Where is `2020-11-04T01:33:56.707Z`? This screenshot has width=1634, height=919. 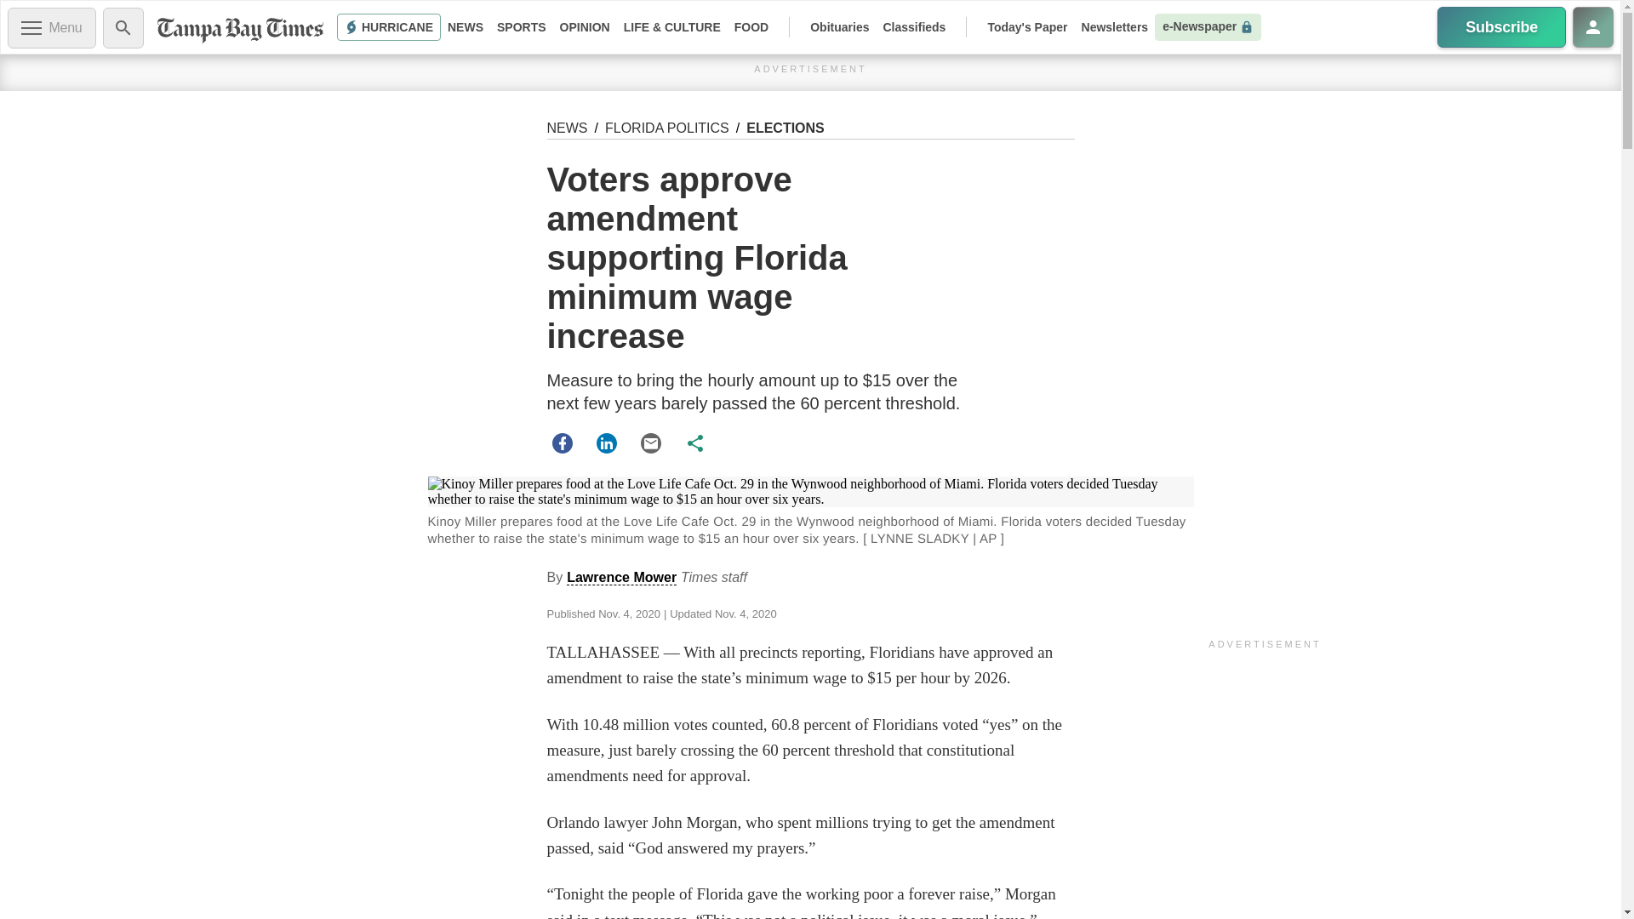 2020-11-04T01:33:56.707Z is located at coordinates (628, 614).